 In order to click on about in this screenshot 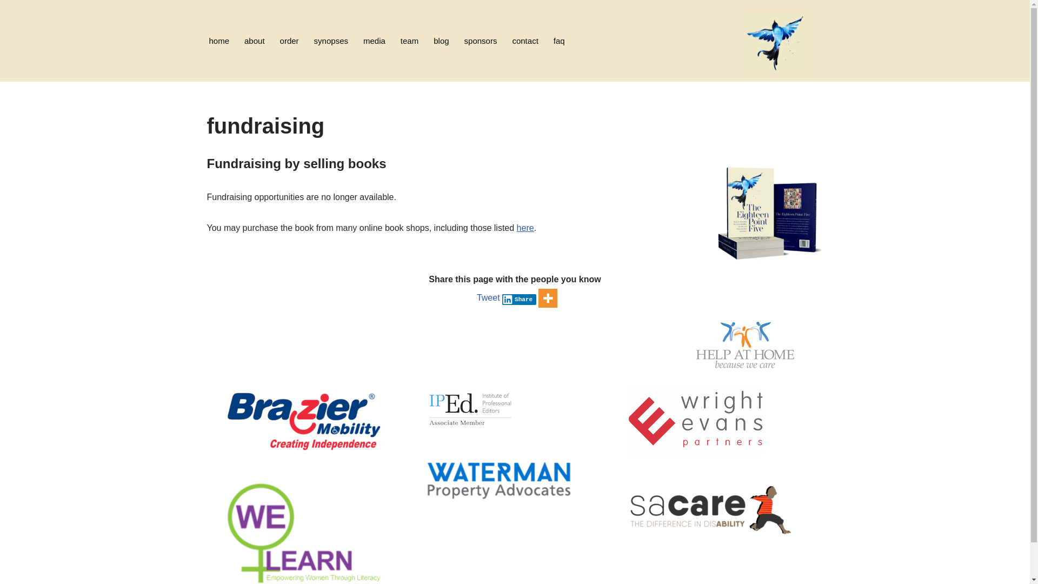, I will do `click(254, 41)`.